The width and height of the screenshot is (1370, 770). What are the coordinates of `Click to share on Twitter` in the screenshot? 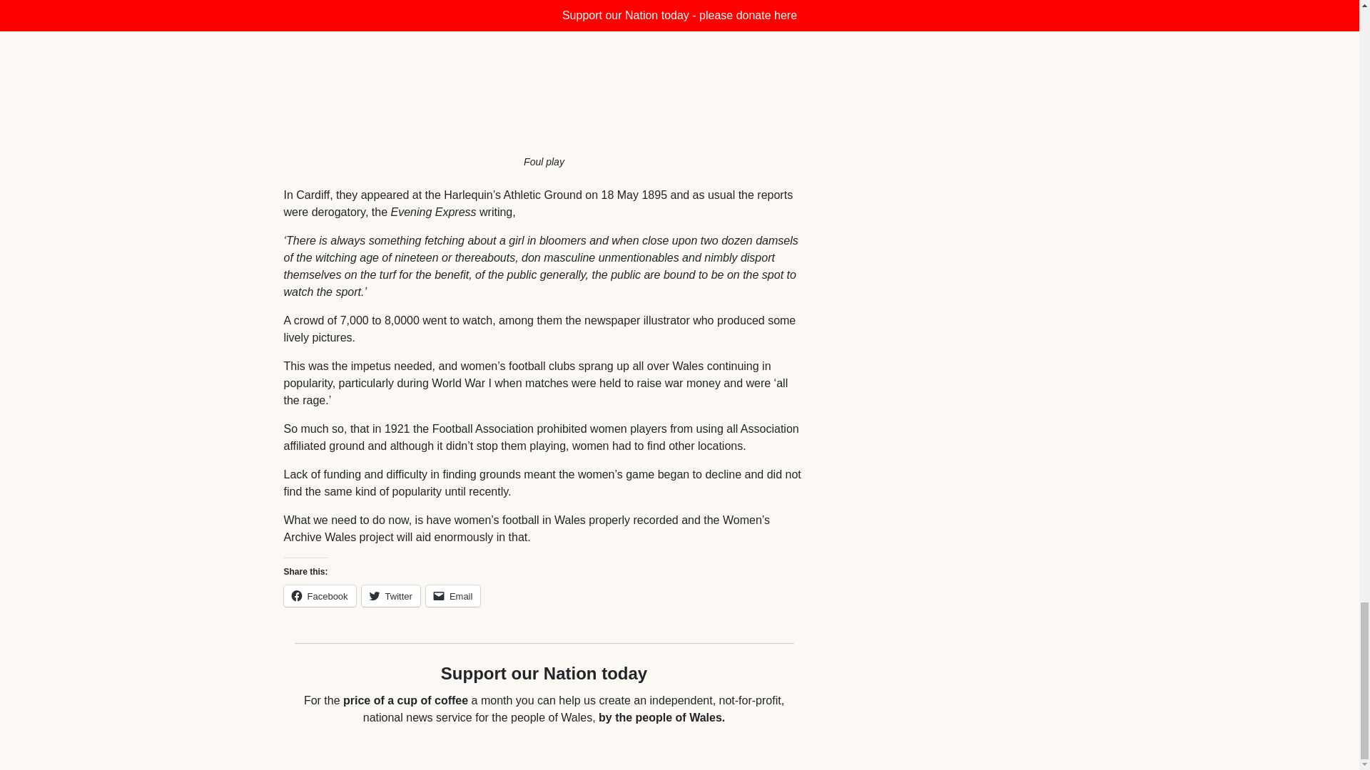 It's located at (391, 596).